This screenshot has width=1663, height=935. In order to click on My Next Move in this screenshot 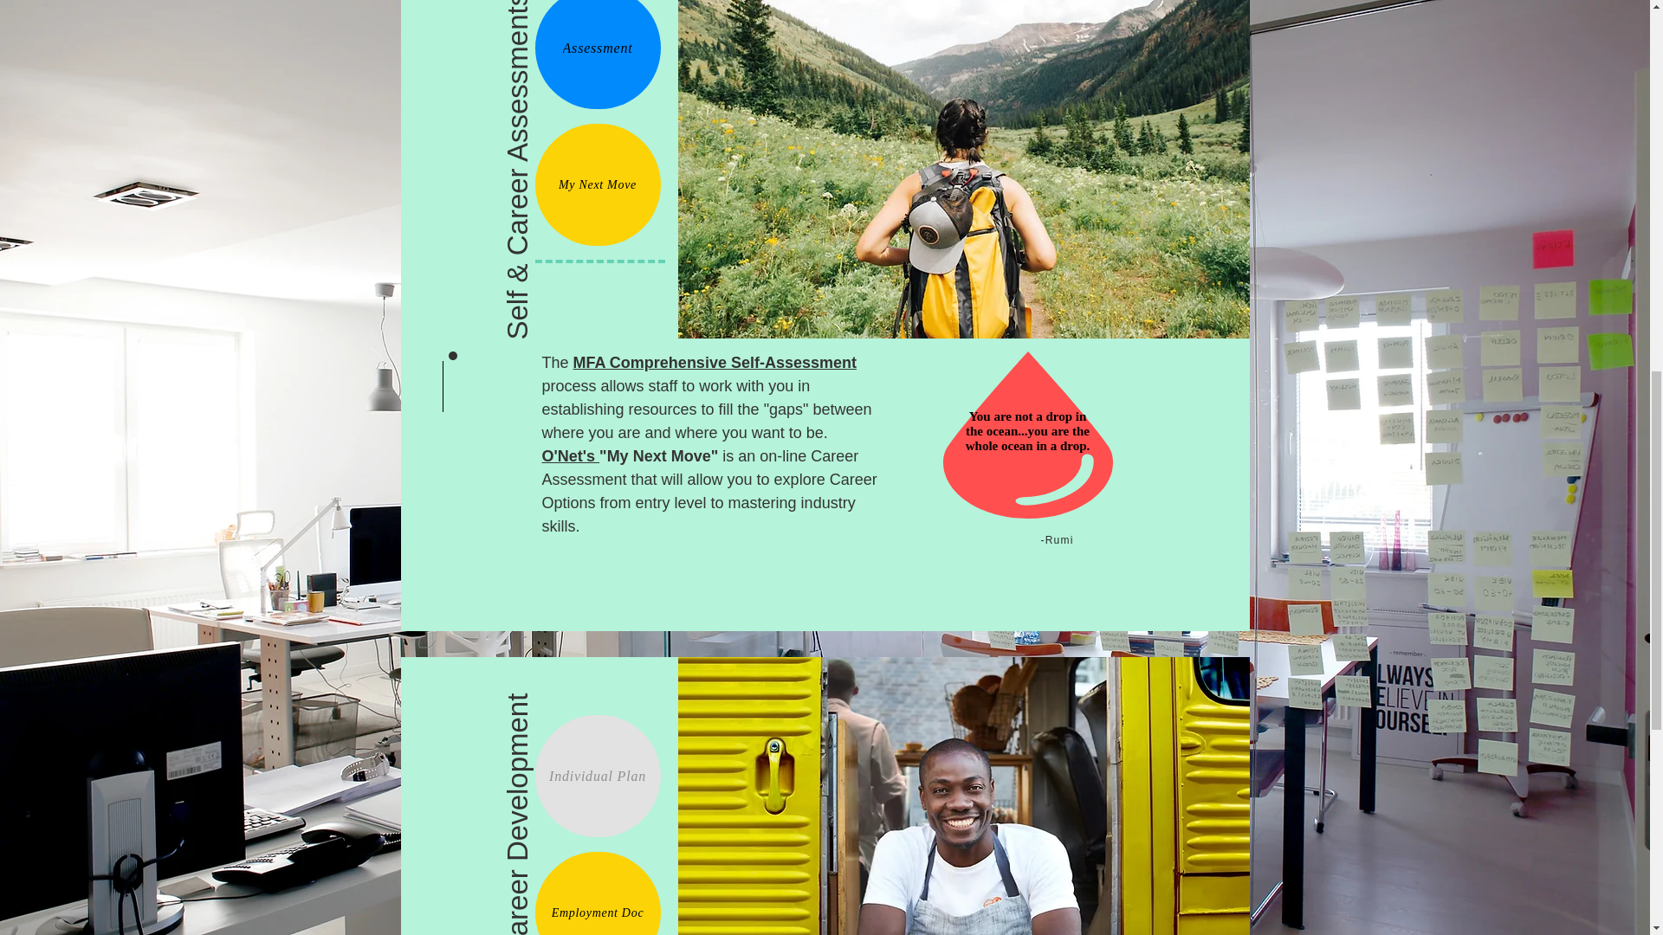, I will do `click(598, 184)`.